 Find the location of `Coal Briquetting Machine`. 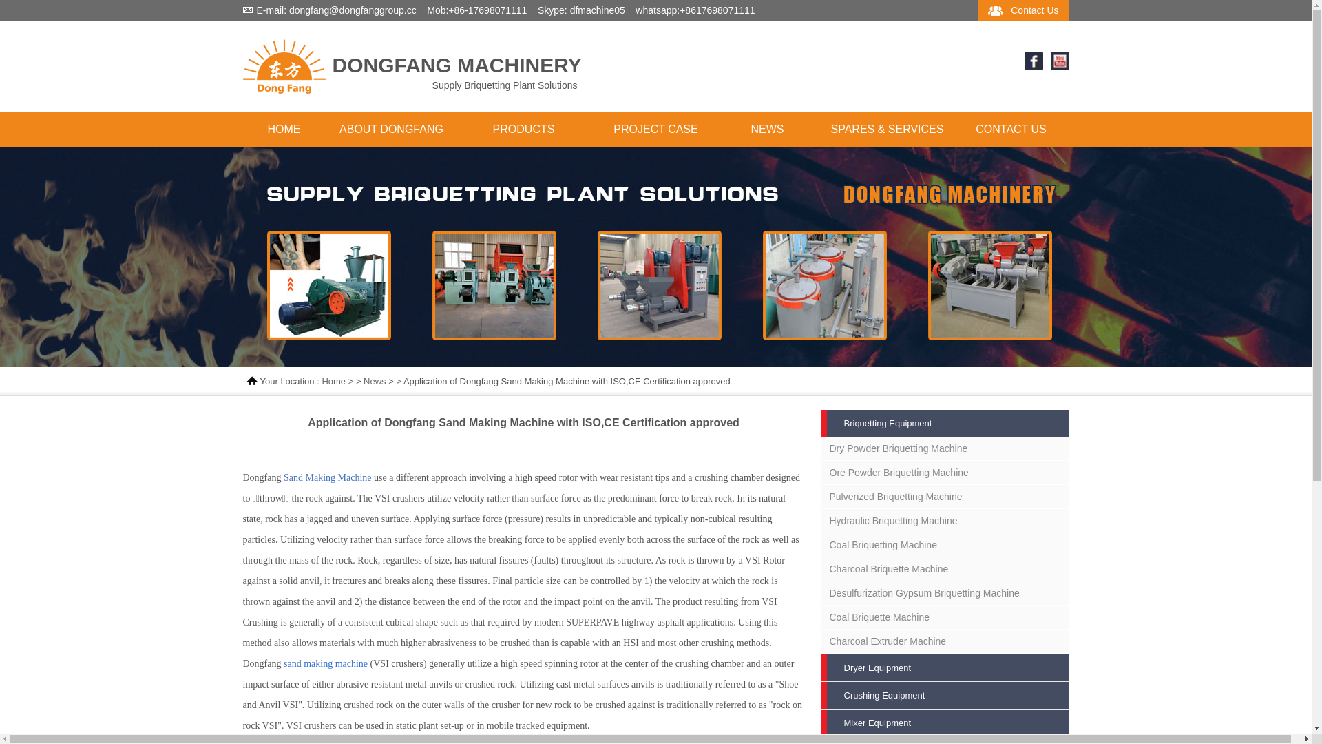

Coal Briquetting Machine is located at coordinates (945, 545).